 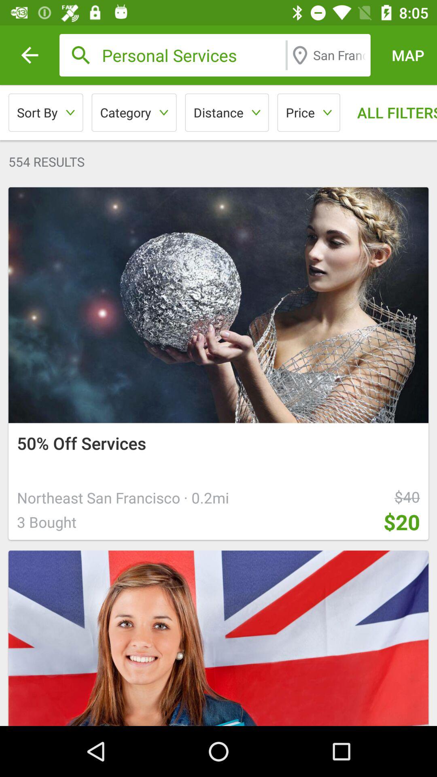 What do you see at coordinates (134, 113) in the screenshot?
I see `open icon above the 554 results` at bounding box center [134, 113].